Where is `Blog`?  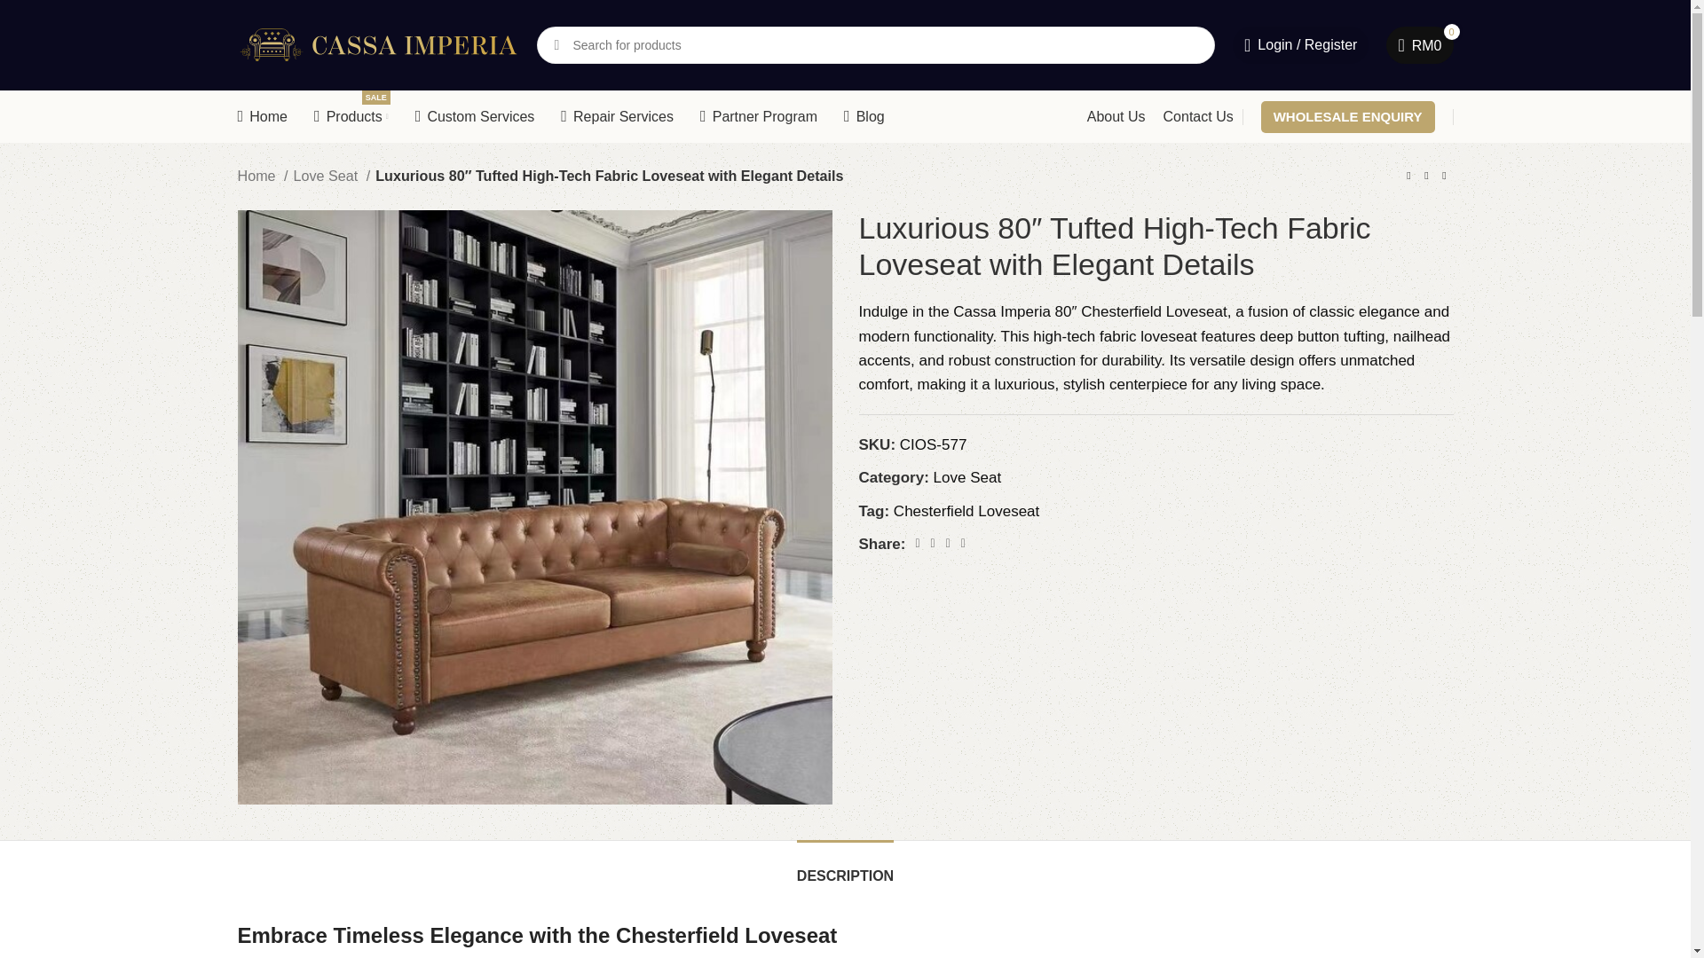
Blog is located at coordinates (864, 117).